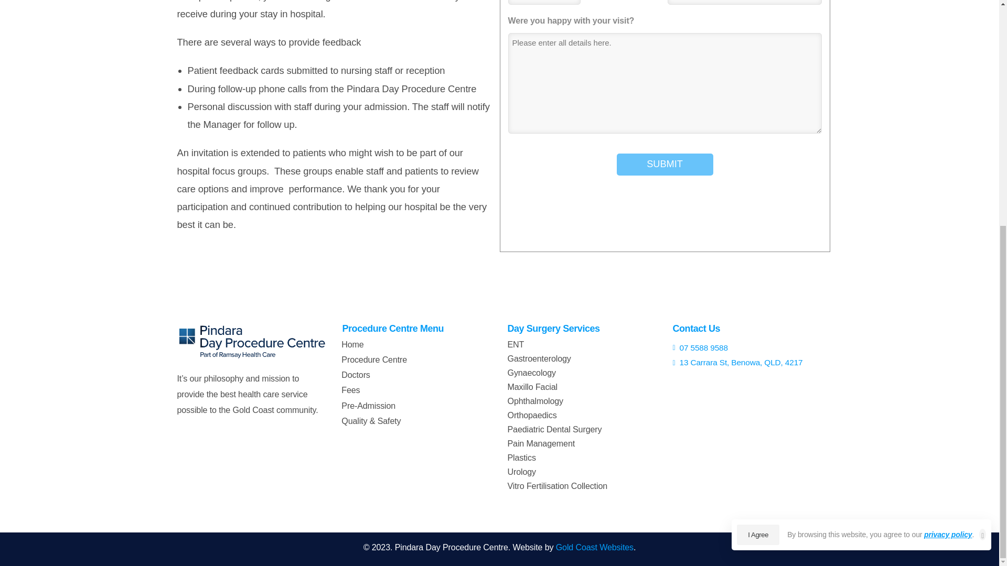 Image resolution: width=1007 pixels, height=566 pixels. I want to click on Fees, so click(381, 390).